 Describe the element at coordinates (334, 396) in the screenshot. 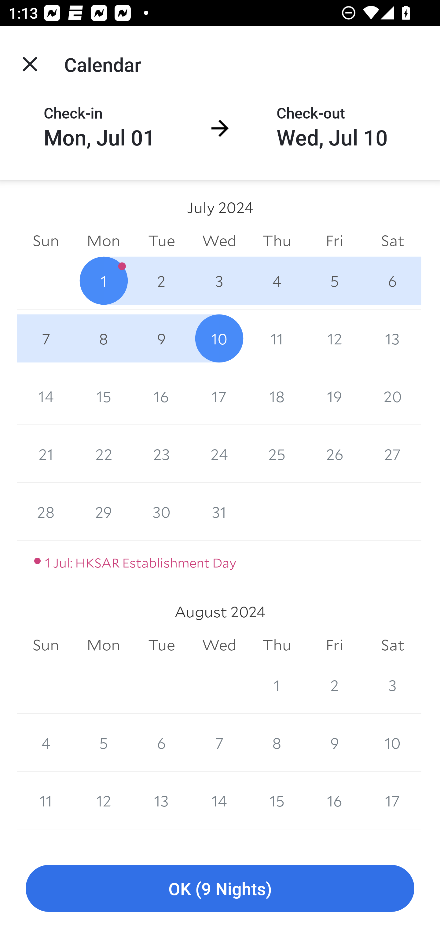

I see `19 19 July 2024` at that location.